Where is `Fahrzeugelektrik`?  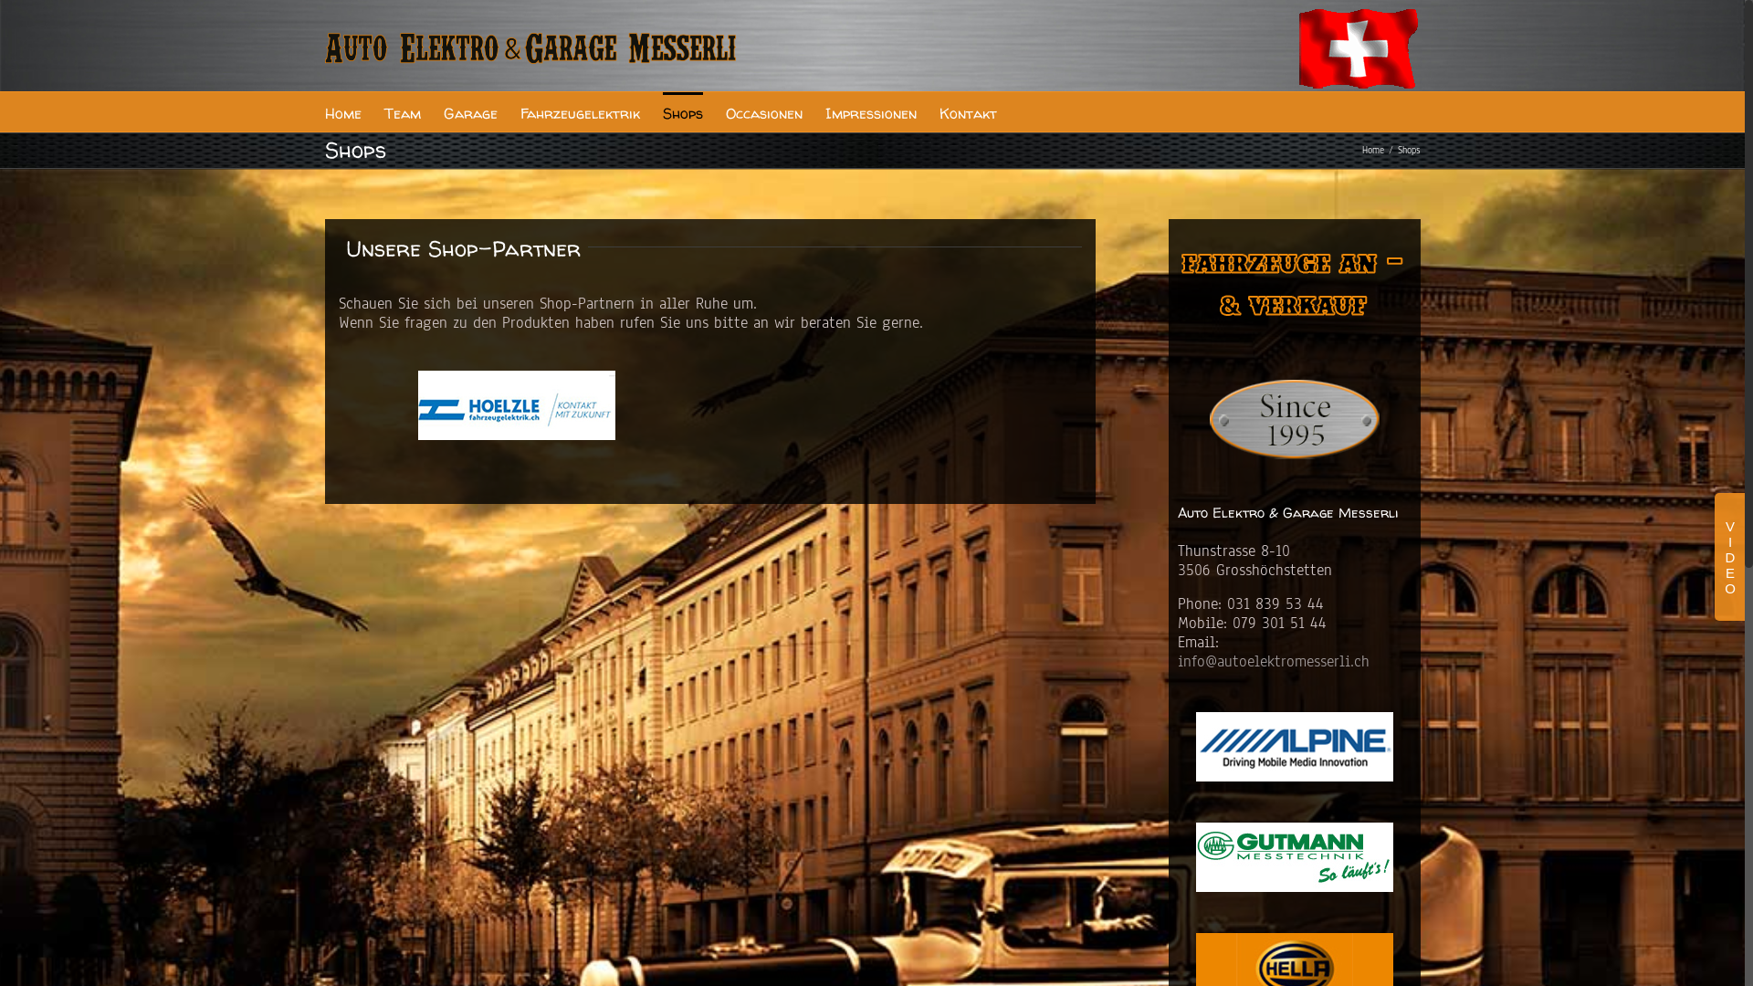 Fahrzeugelektrik is located at coordinates (581, 111).